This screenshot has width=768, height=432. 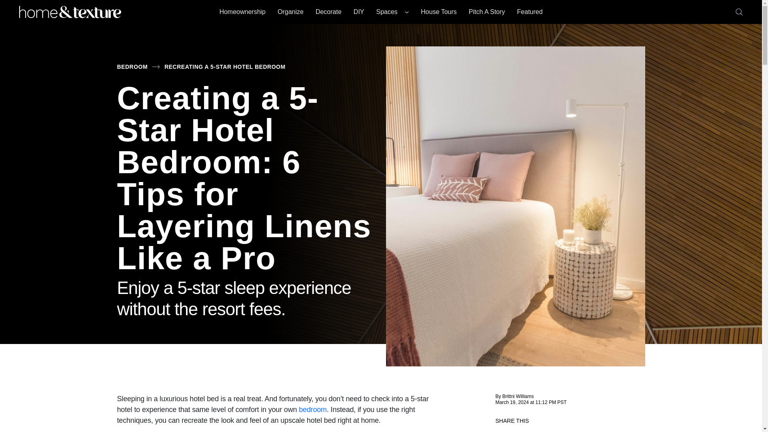 What do you see at coordinates (487, 12) in the screenshot?
I see `Pitch A Story` at bounding box center [487, 12].